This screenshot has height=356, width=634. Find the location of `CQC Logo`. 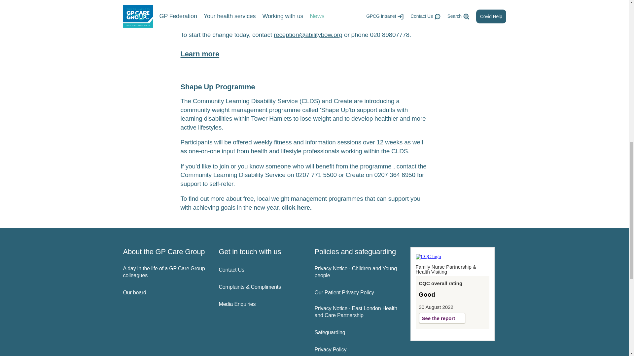

CQC Logo is located at coordinates (428, 256).